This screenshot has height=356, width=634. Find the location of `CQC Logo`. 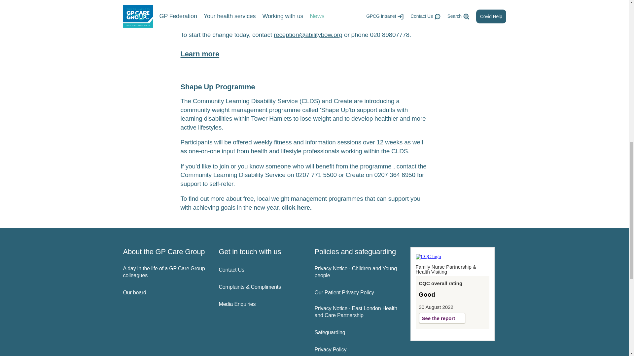

CQC Logo is located at coordinates (428, 256).